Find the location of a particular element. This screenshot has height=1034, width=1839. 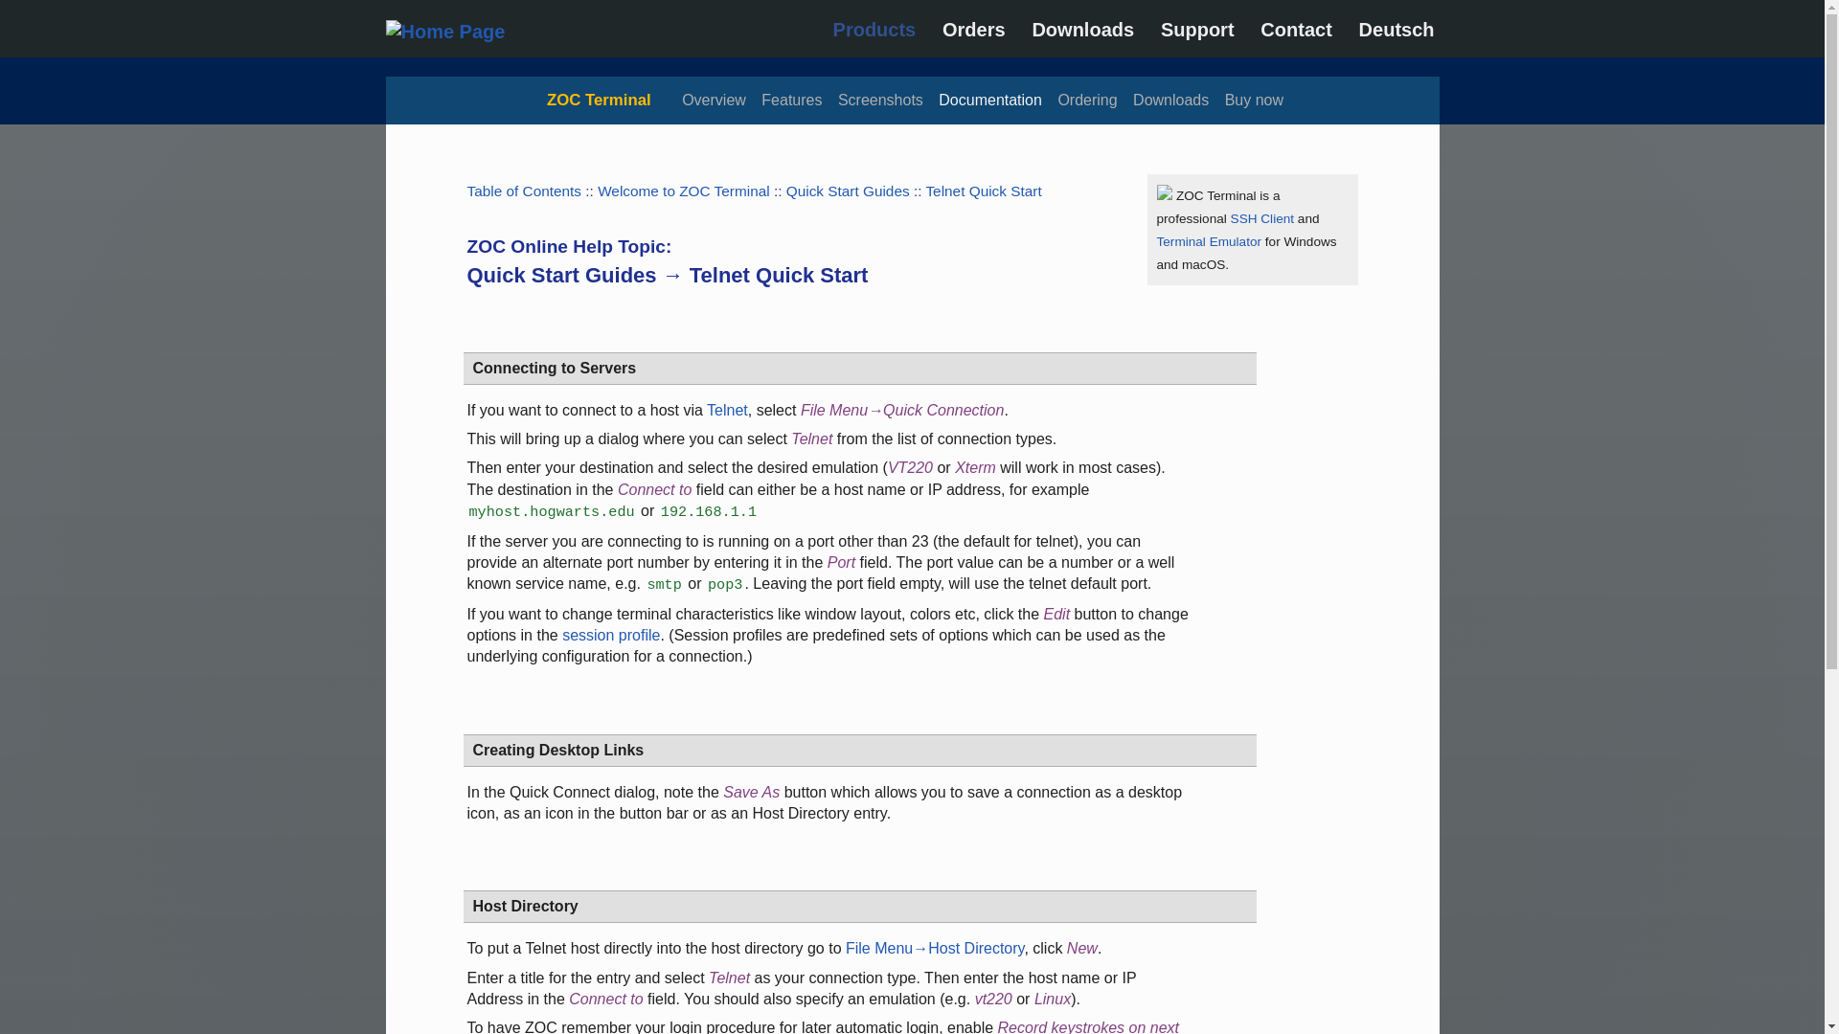

Support is located at coordinates (1197, 30).